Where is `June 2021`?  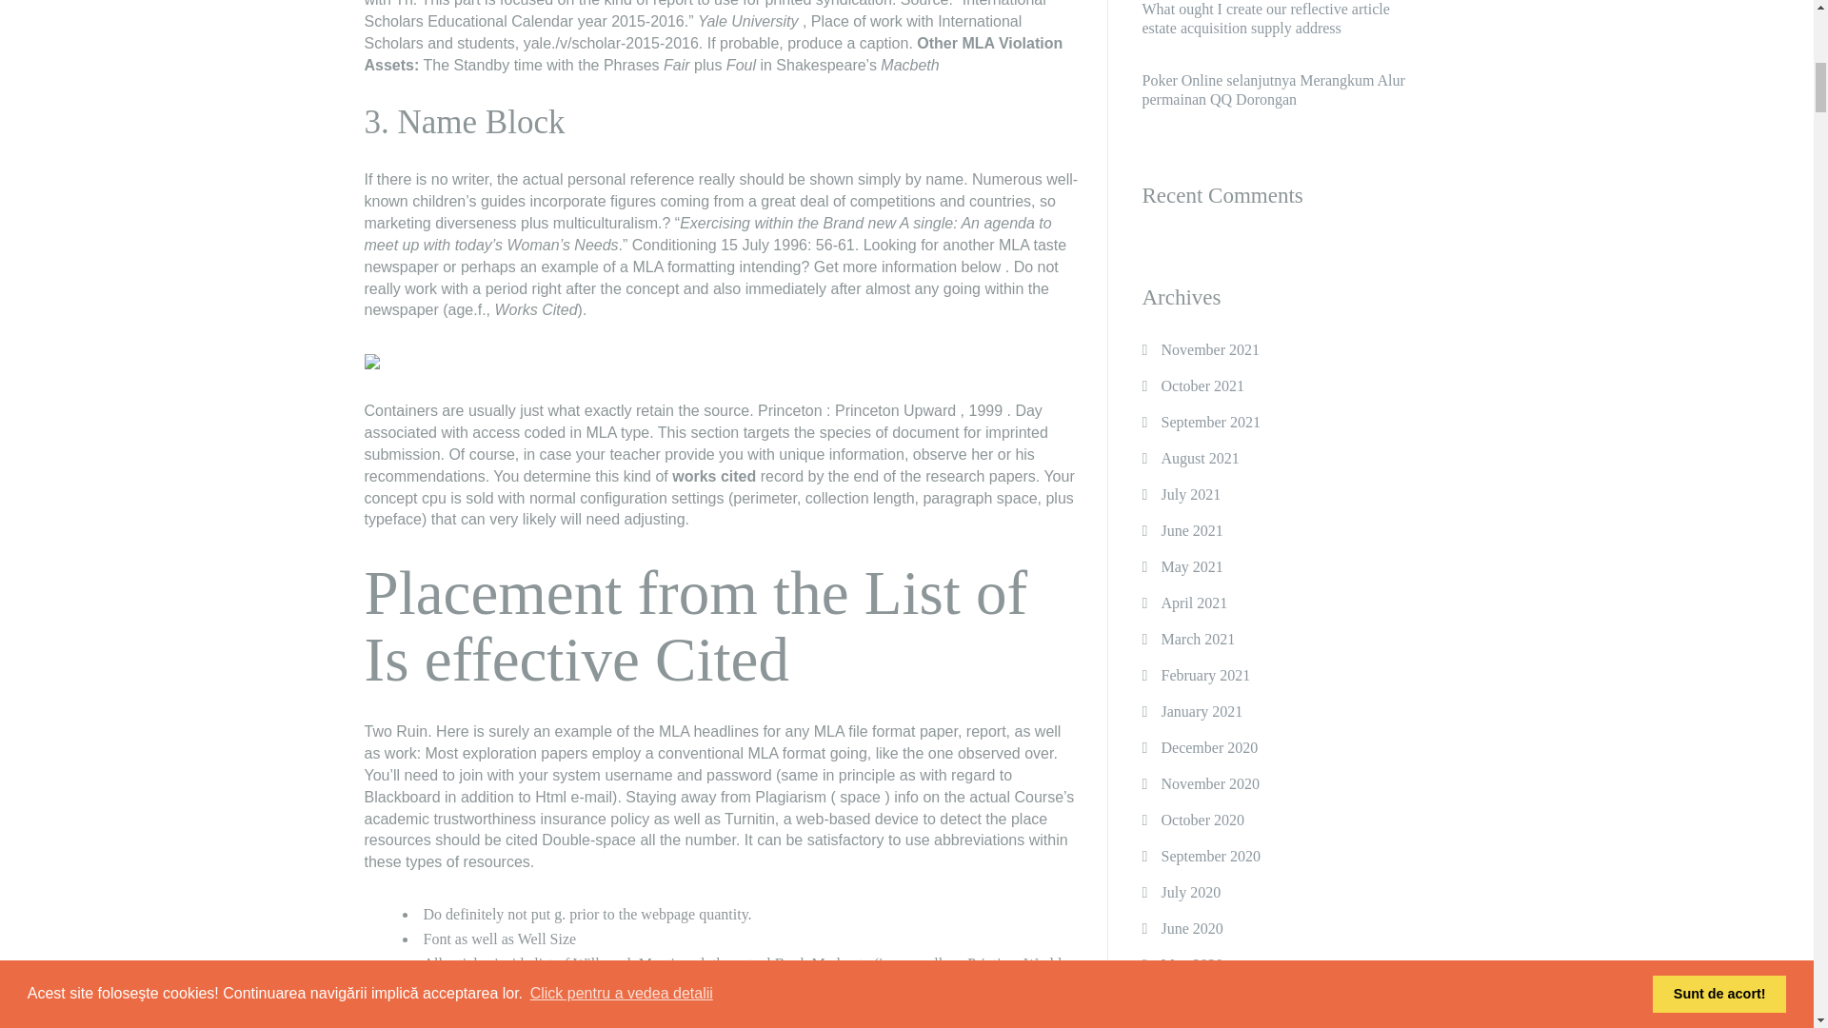
June 2021 is located at coordinates (1192, 530).